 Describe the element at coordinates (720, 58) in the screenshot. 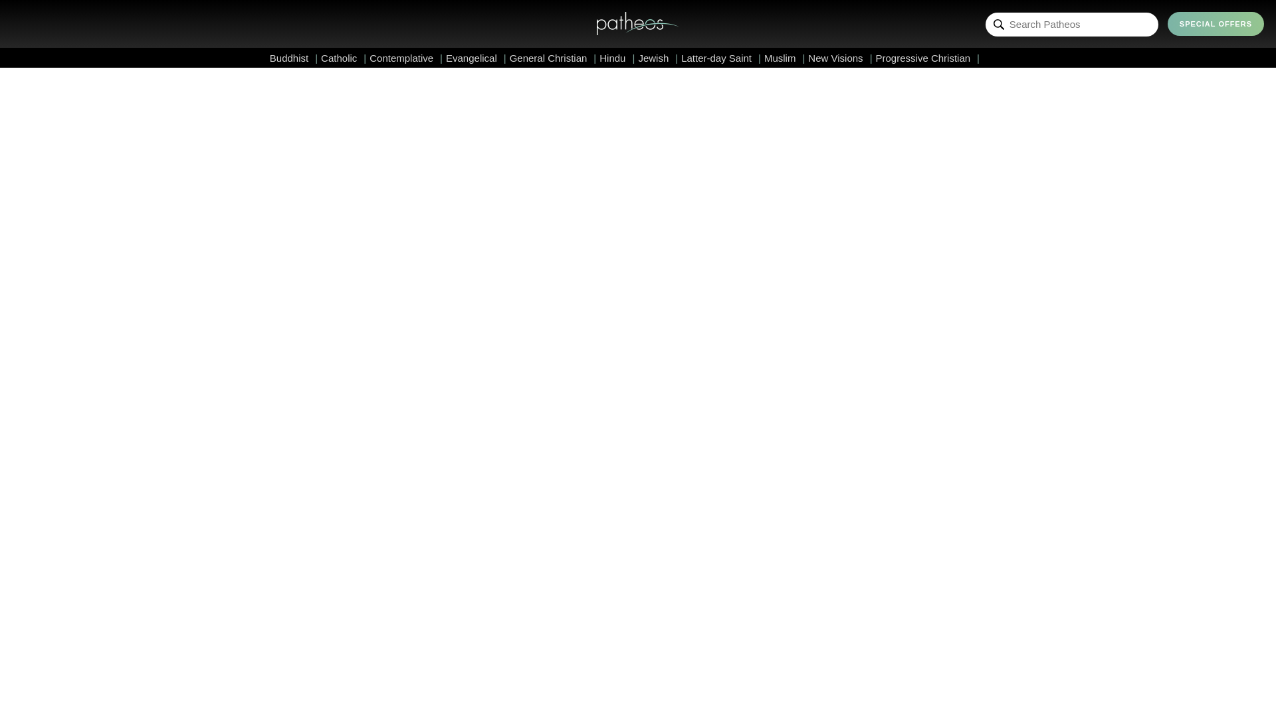

I see `Latter-day Saint` at that location.